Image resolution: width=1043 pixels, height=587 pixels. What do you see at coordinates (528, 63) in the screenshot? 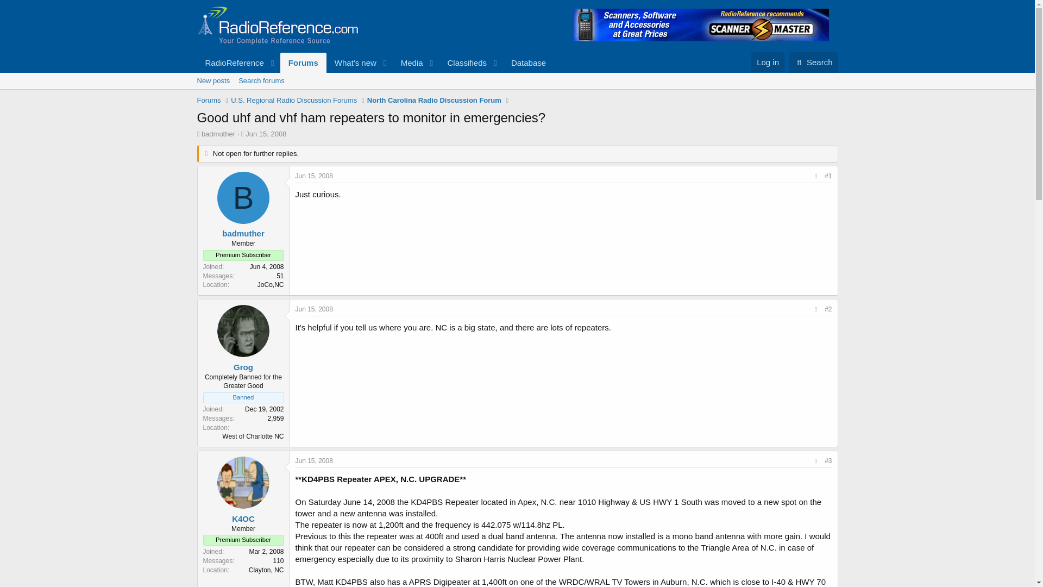
I see `Database` at bounding box center [528, 63].